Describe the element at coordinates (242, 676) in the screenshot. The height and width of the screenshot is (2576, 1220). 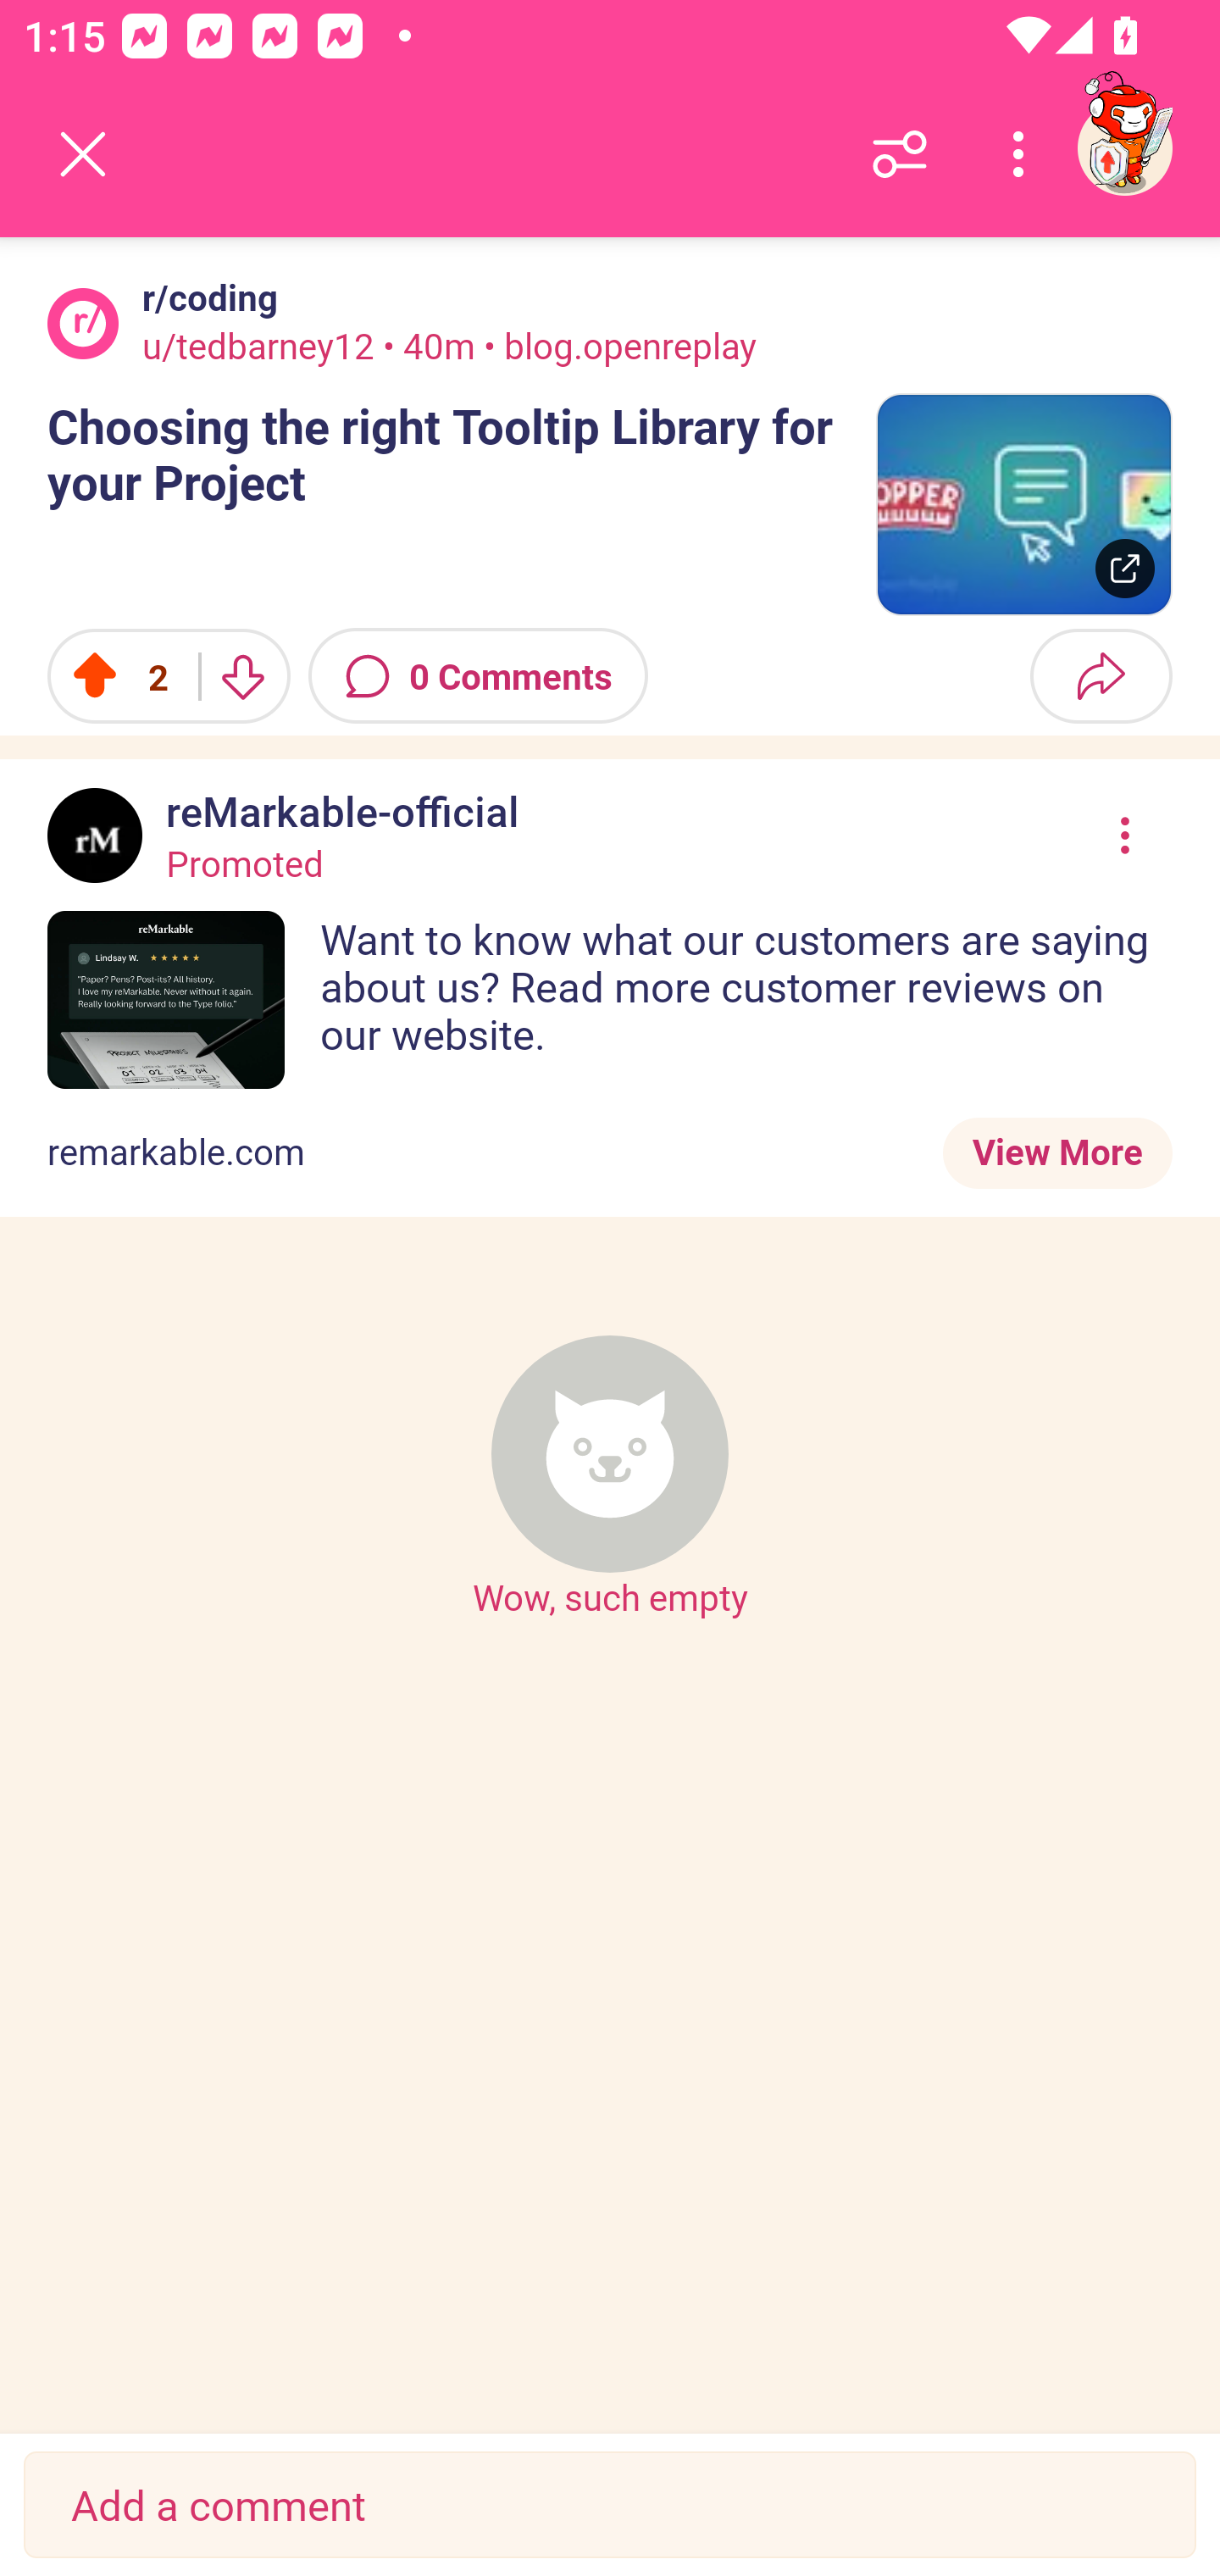
I see `Downvote` at that location.